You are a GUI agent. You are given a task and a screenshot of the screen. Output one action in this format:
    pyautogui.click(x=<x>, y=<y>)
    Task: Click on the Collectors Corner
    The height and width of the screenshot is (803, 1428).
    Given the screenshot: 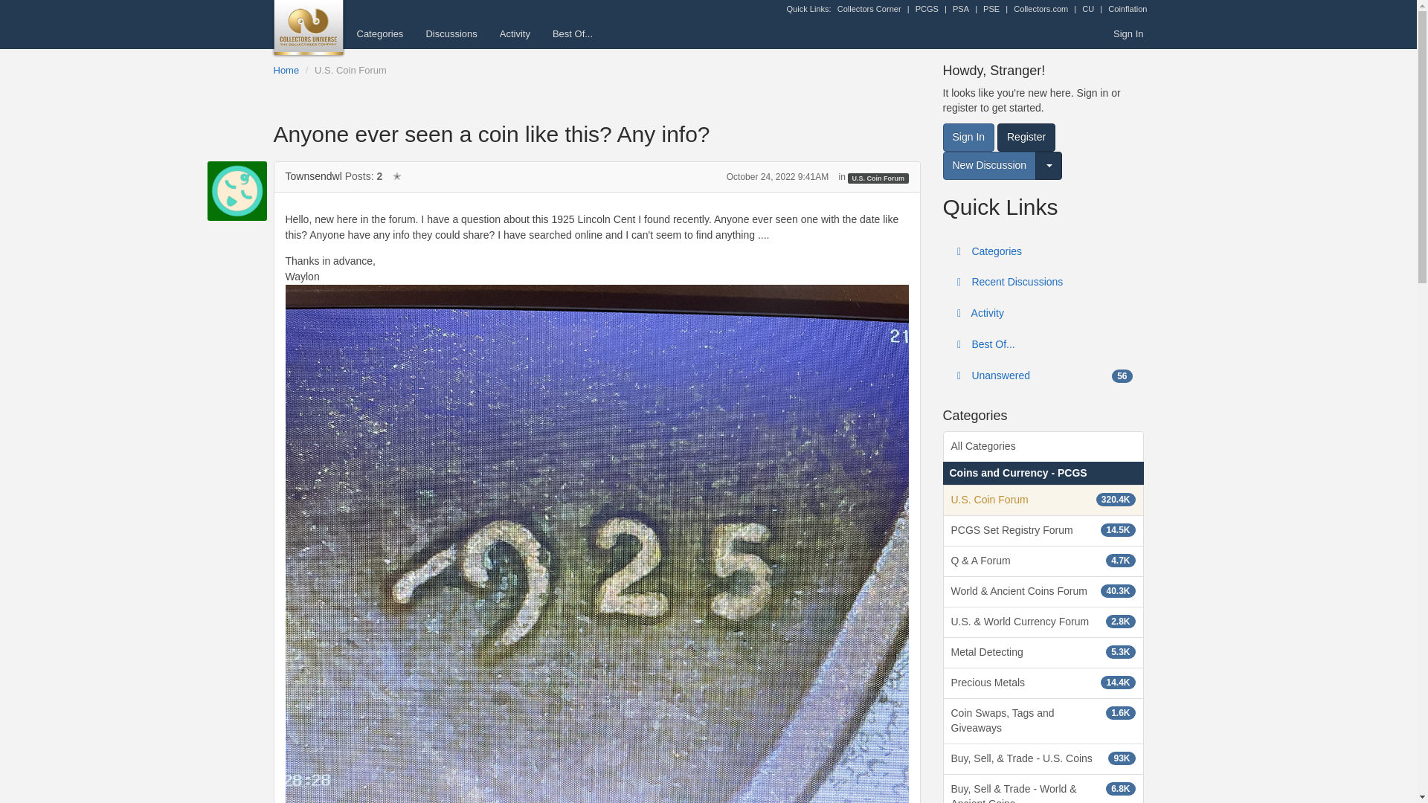 What is the action you would take?
    pyautogui.click(x=869, y=9)
    